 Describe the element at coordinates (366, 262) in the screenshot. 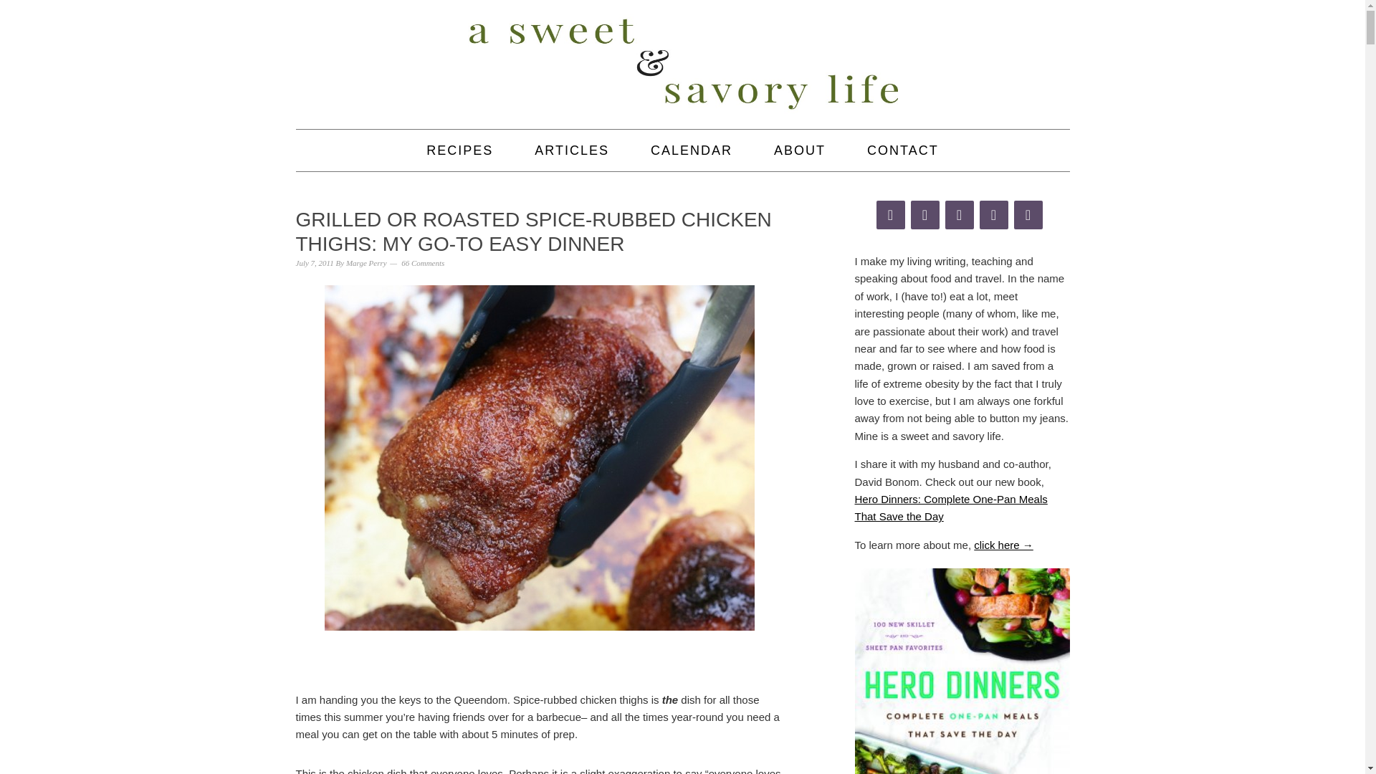

I see `Marge Perry` at that location.